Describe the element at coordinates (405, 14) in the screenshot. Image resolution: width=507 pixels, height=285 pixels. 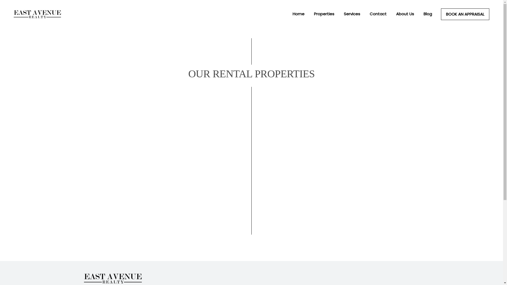
I see `About Us` at that location.